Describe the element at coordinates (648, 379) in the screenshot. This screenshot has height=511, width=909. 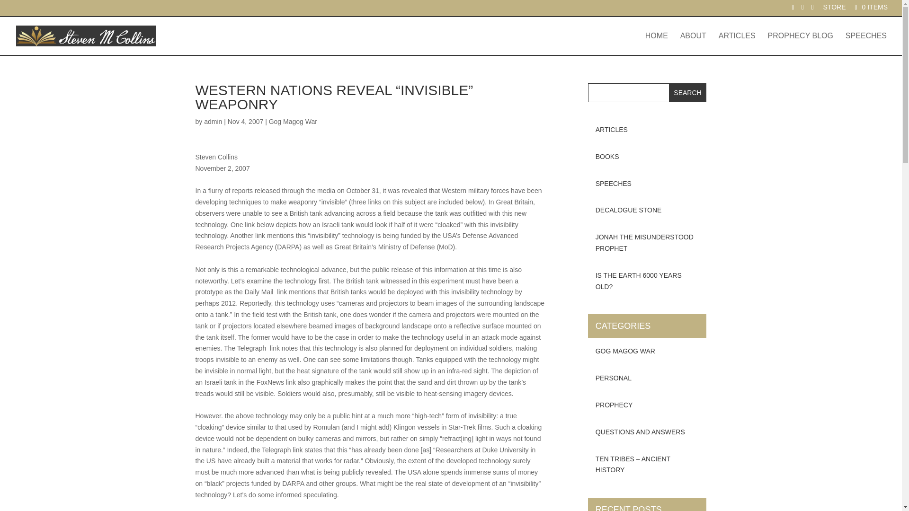
I see `PERSONAL` at that location.